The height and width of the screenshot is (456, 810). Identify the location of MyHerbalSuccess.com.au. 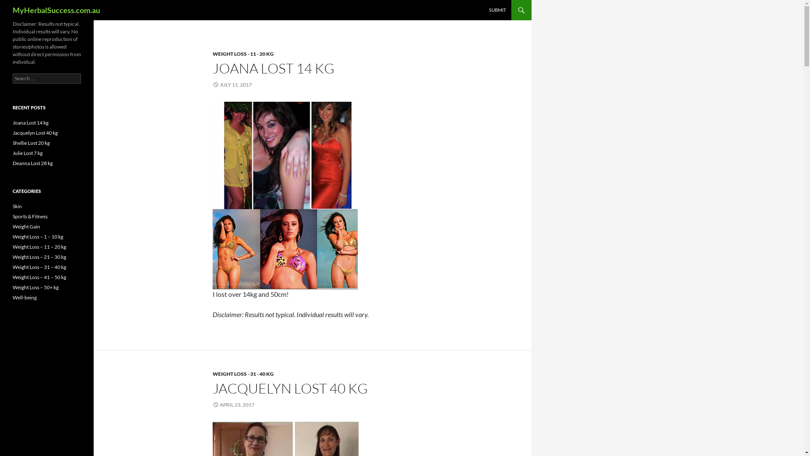
(57, 10).